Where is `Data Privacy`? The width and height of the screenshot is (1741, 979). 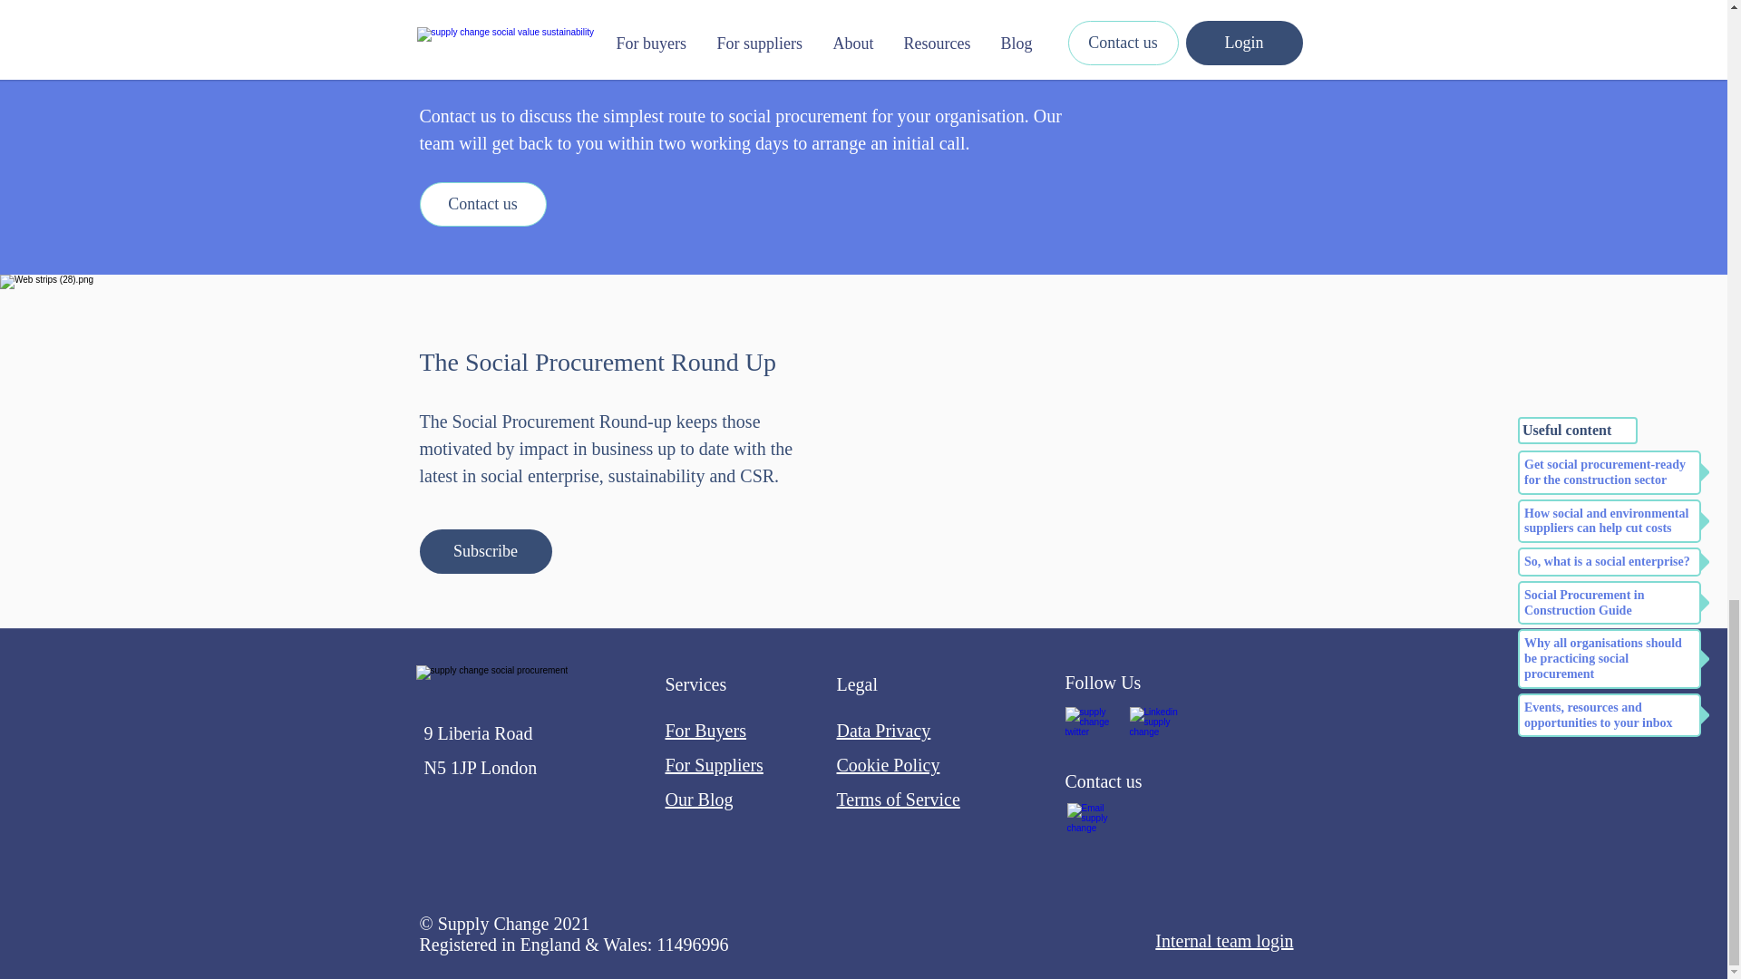
Data Privacy is located at coordinates (882, 730).